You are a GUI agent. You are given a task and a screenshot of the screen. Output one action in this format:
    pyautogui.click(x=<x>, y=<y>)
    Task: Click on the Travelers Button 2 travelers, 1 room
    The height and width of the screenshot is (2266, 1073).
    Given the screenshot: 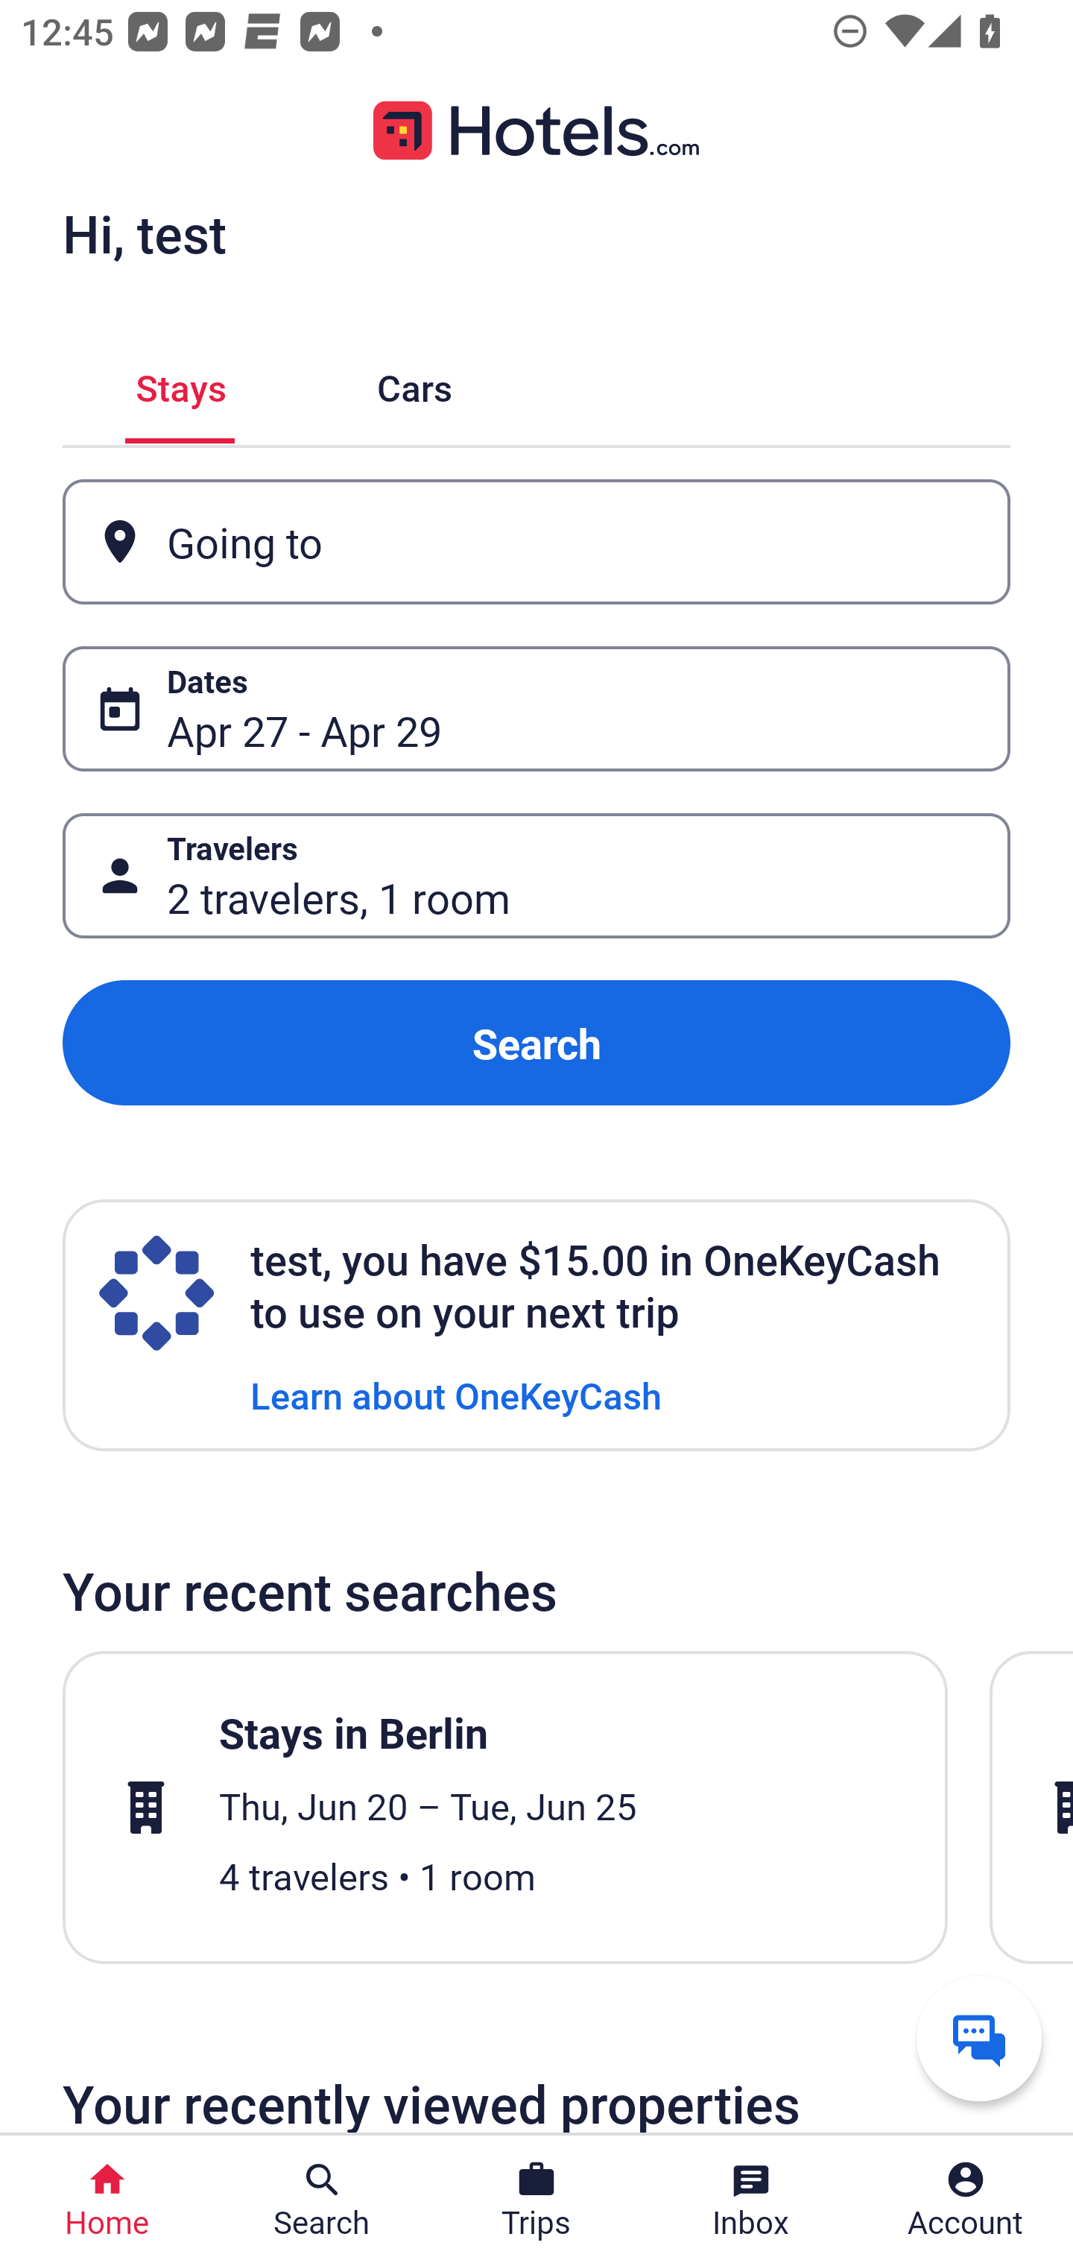 What is the action you would take?
    pyautogui.click(x=536, y=875)
    